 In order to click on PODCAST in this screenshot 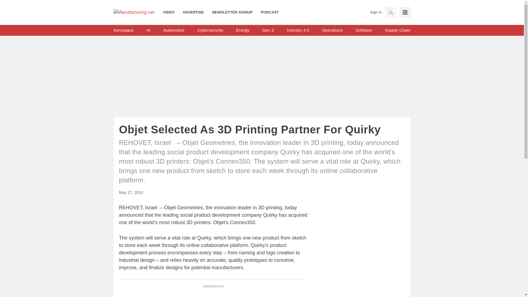, I will do `click(268, 12)`.